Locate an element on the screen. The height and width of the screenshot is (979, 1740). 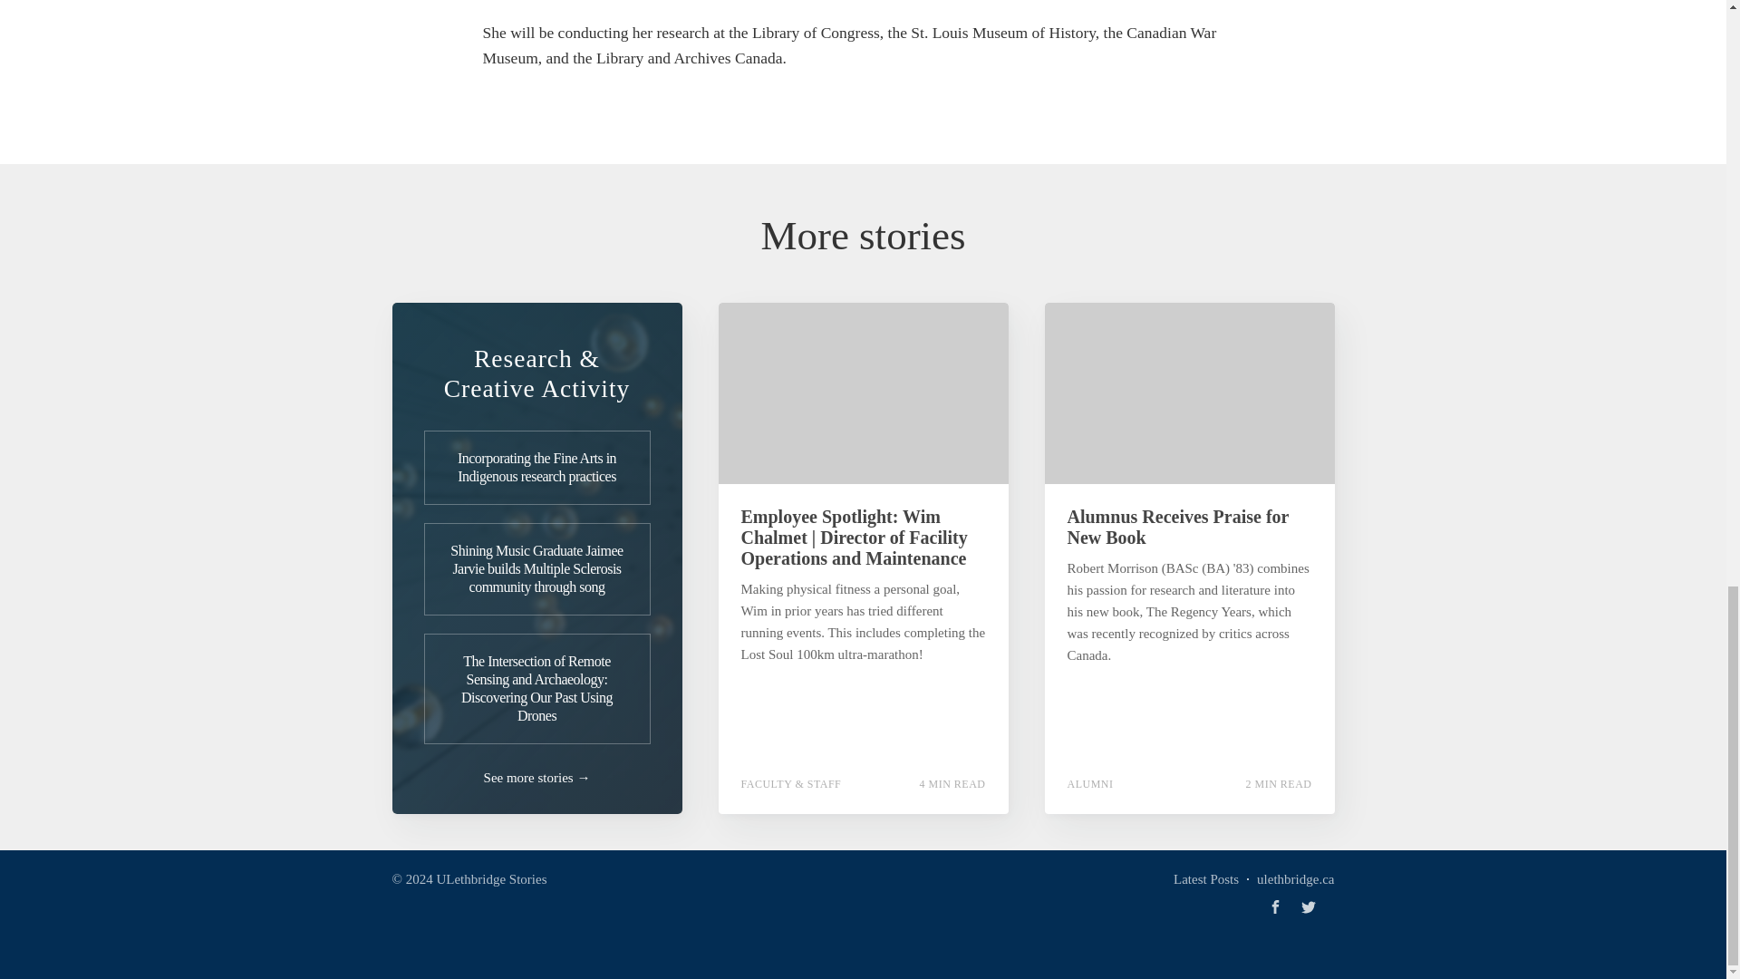
ULethbridge Stories is located at coordinates (491, 879).